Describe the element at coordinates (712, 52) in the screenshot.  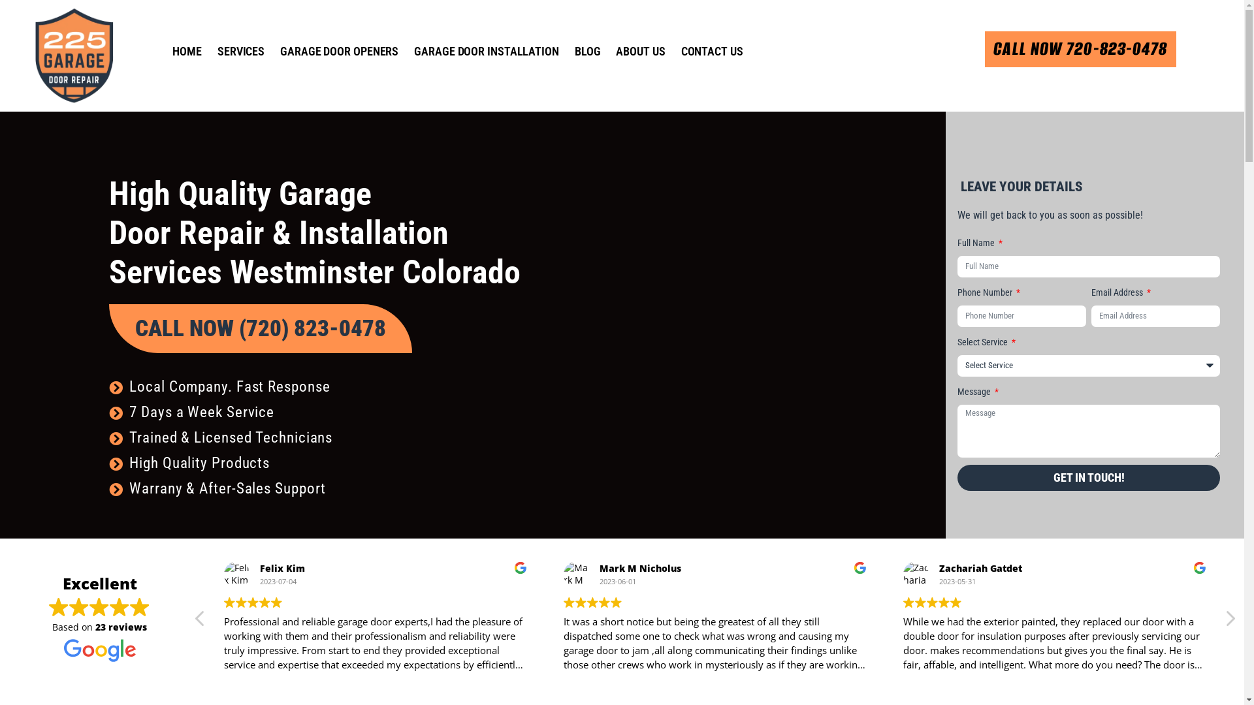
I see `CONTACT US` at that location.